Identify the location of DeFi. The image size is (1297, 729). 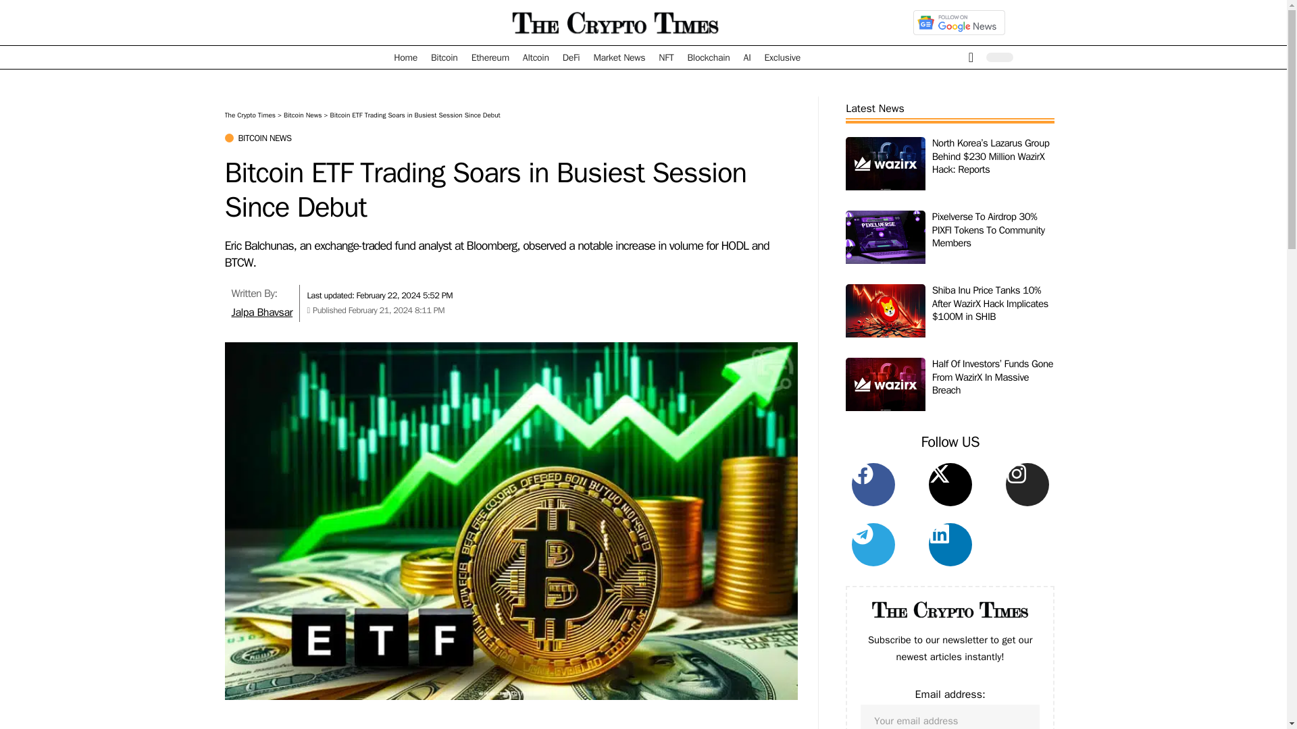
(571, 57).